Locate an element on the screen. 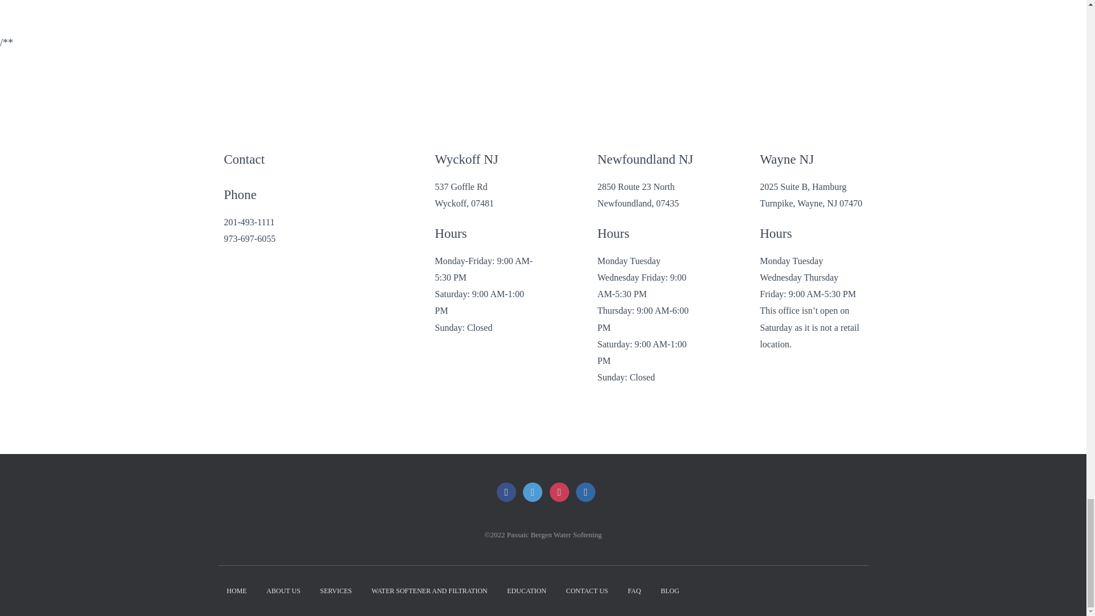 Image resolution: width=1095 pixels, height=616 pixels. EDUCATION is located at coordinates (526, 591).